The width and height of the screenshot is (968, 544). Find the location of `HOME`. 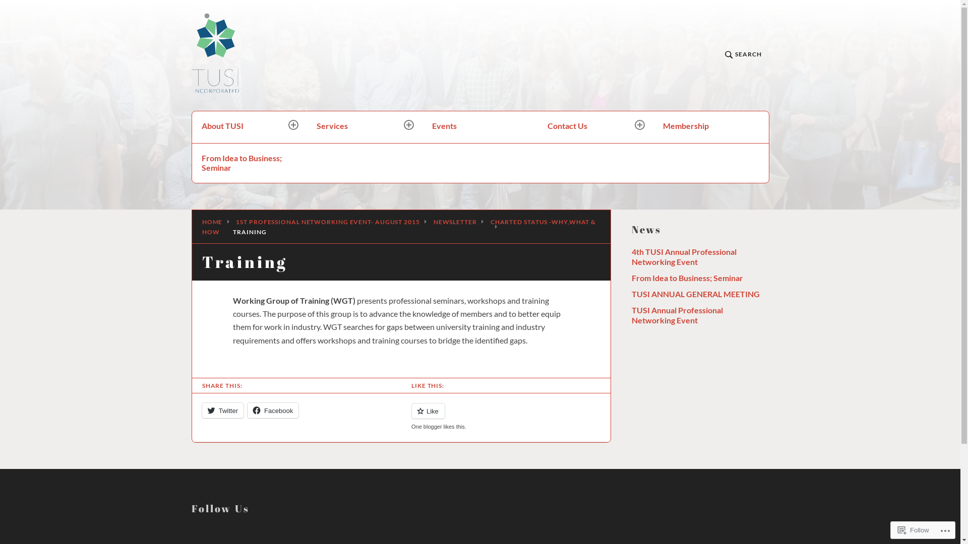

HOME is located at coordinates (213, 222).